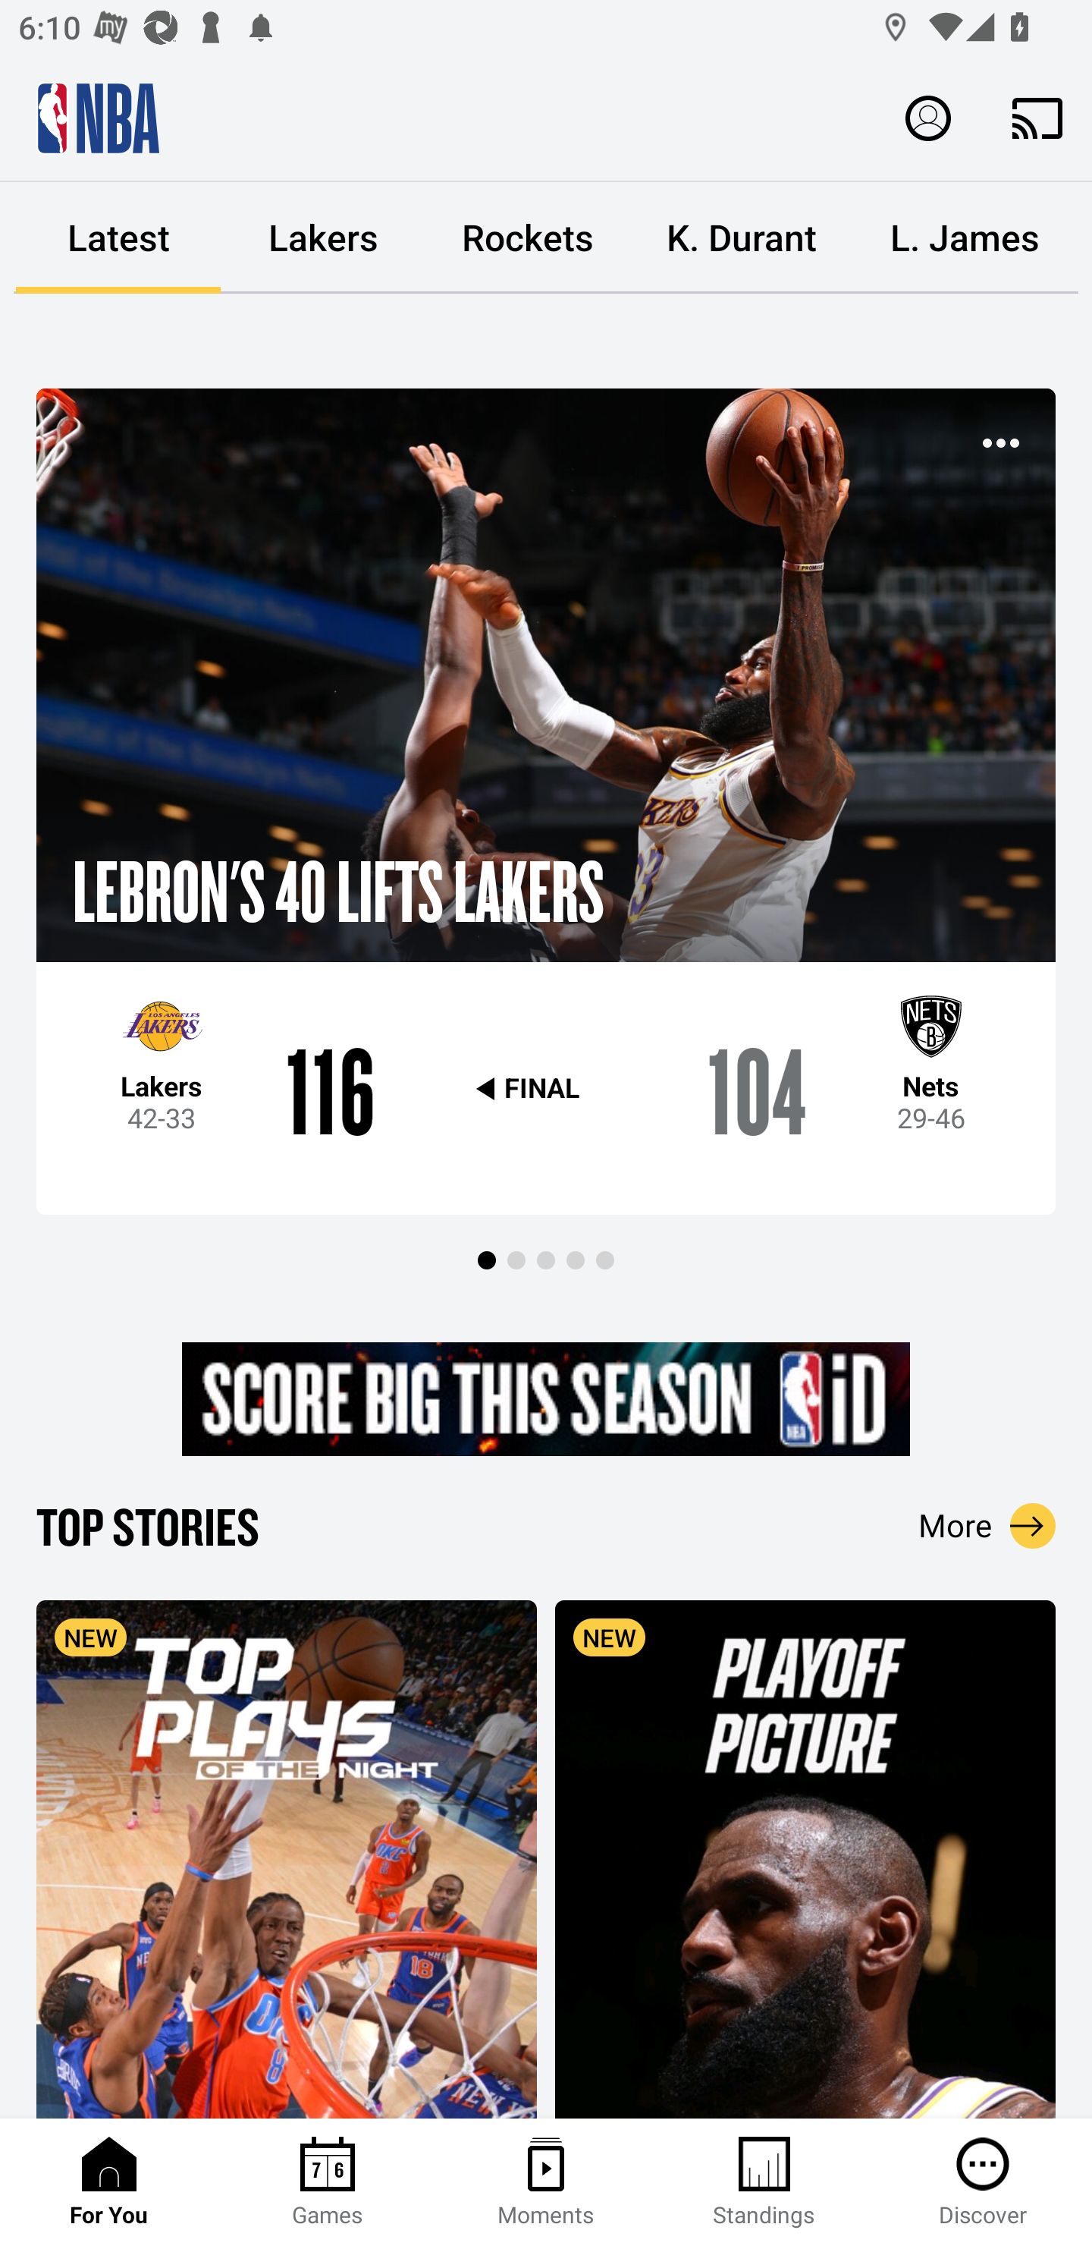  Describe the element at coordinates (287, 1858) in the screenshot. I see `NEW` at that location.